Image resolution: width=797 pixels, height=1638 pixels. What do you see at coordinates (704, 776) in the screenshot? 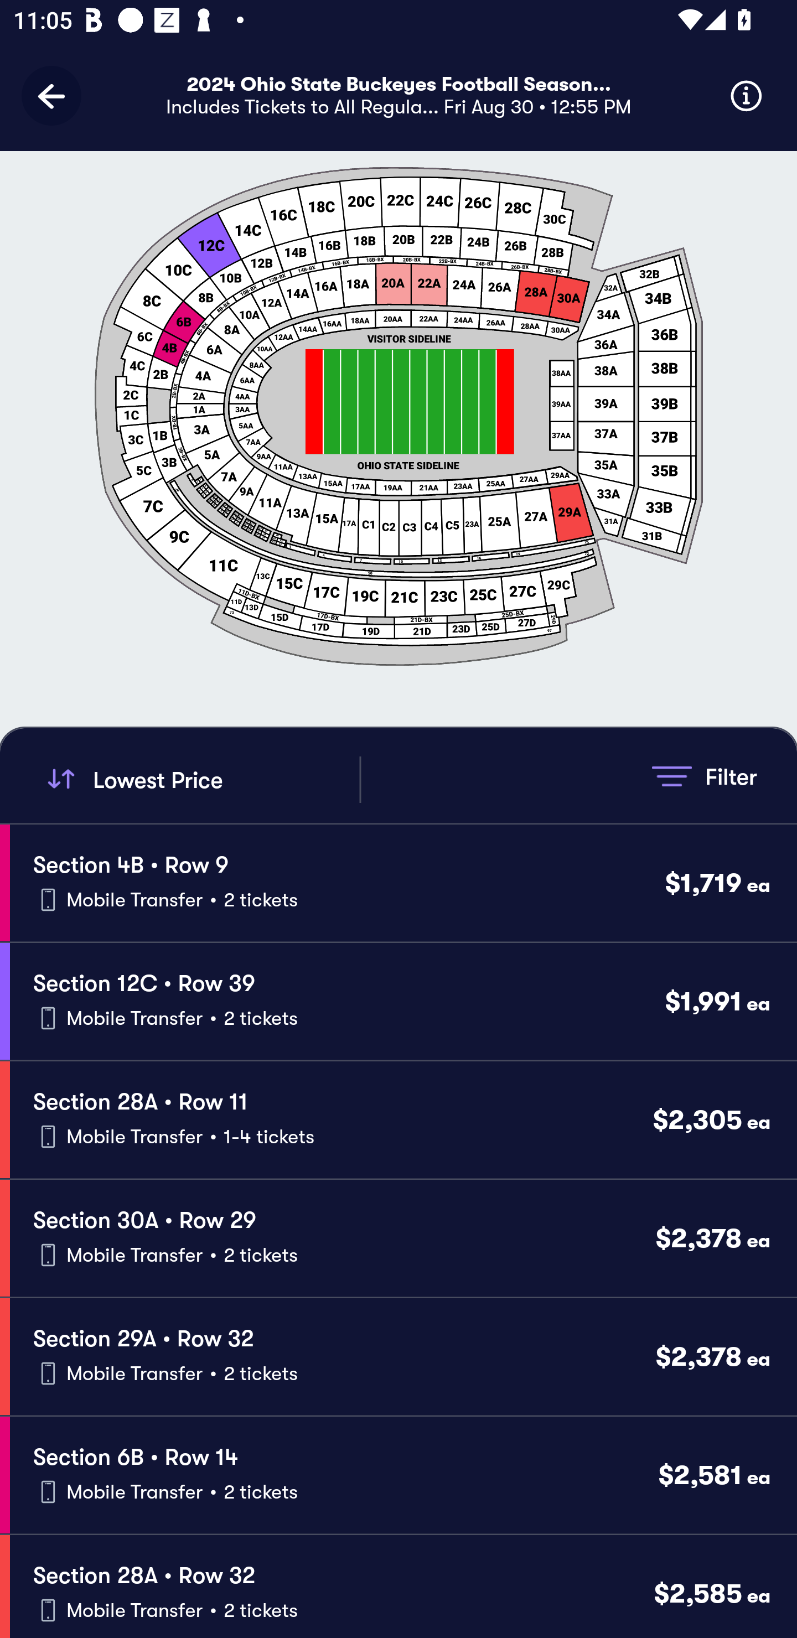
I see `Filter` at bounding box center [704, 776].